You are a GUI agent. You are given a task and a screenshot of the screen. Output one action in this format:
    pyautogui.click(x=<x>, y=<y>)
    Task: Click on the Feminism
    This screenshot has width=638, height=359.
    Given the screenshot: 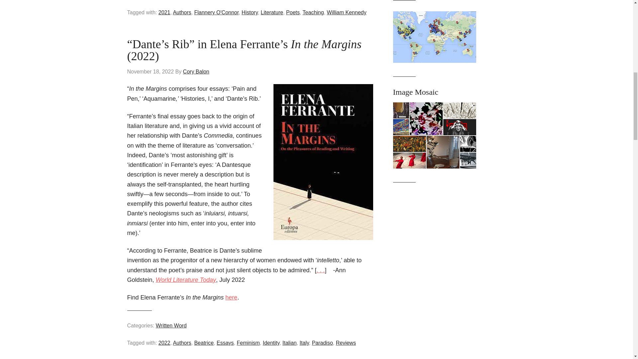 What is the action you would take?
    pyautogui.click(x=248, y=343)
    